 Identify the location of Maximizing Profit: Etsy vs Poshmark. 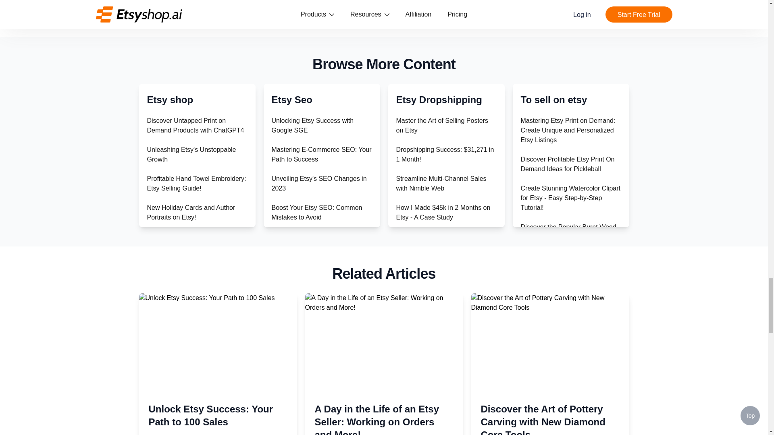
(183, 396).